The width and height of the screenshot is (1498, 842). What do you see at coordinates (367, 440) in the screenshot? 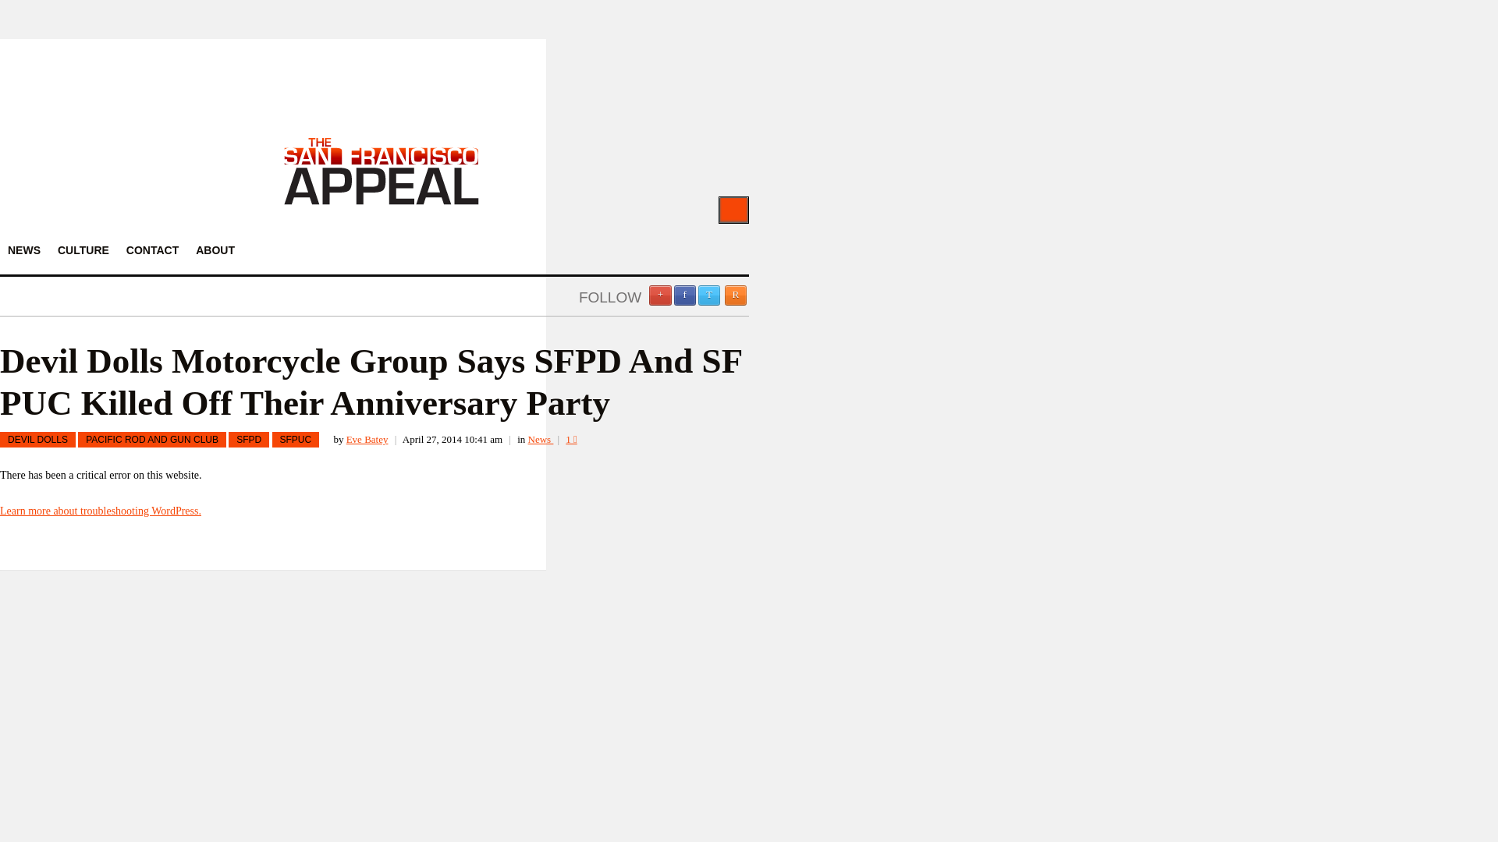
I see `Posts by Eve Batey` at bounding box center [367, 440].